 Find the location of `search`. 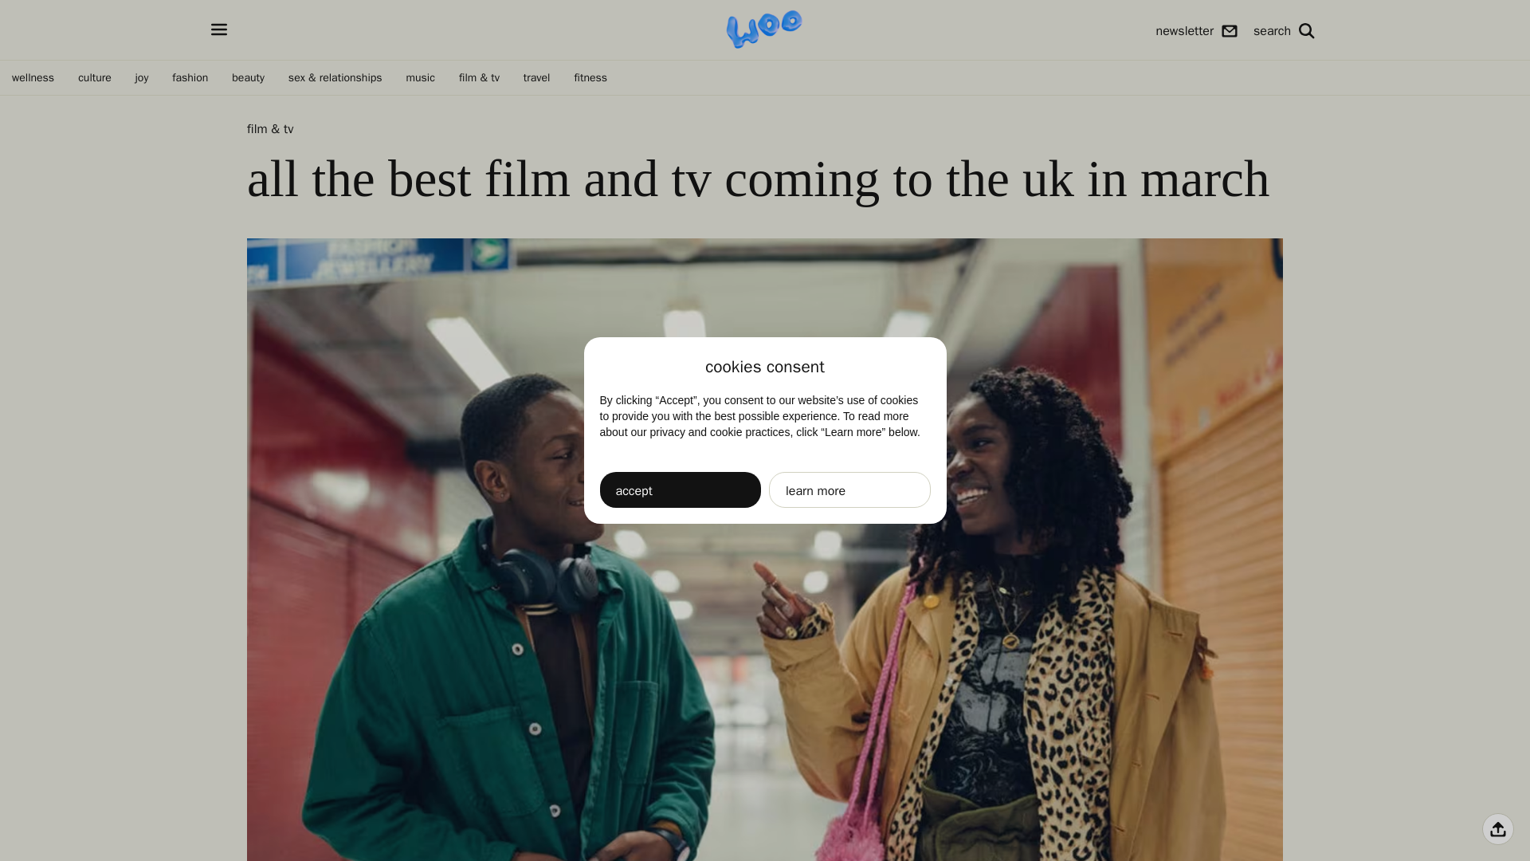

search is located at coordinates (1283, 29).